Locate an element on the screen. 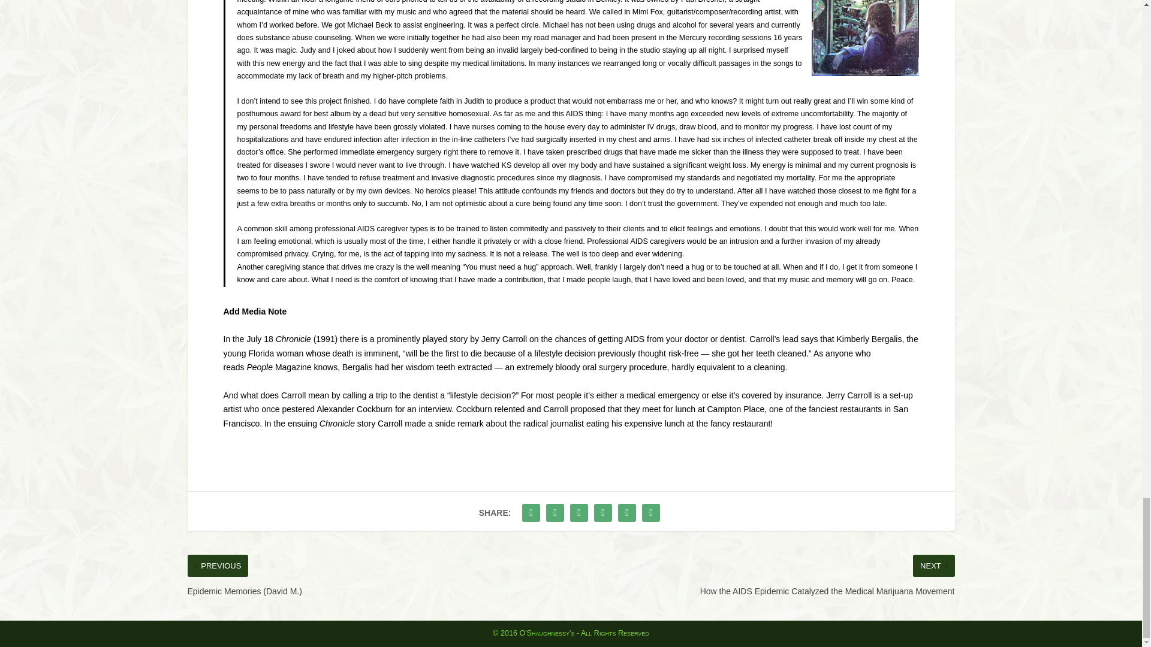 Image resolution: width=1151 pixels, height=647 pixels. Share "The Party for David M." via Facebook is located at coordinates (531, 512).